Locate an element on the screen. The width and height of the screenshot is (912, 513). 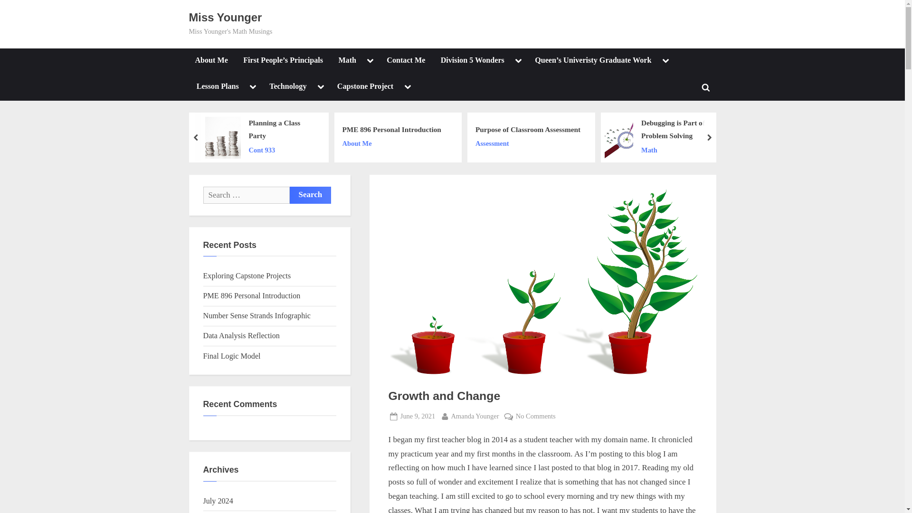
Division 5 Wonders is located at coordinates (473, 61).